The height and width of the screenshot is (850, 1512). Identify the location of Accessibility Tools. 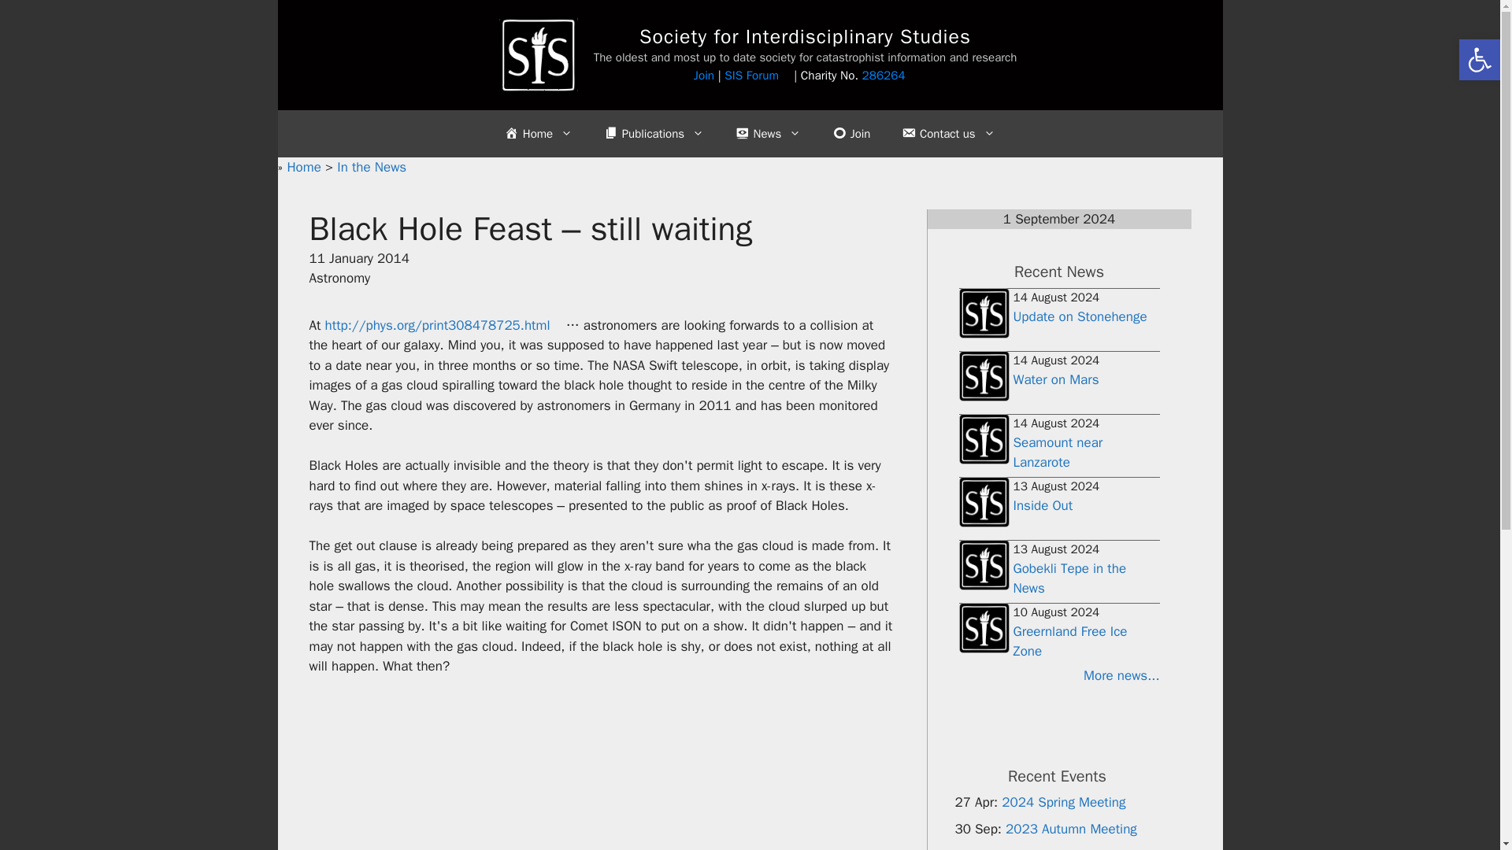
(1479, 60).